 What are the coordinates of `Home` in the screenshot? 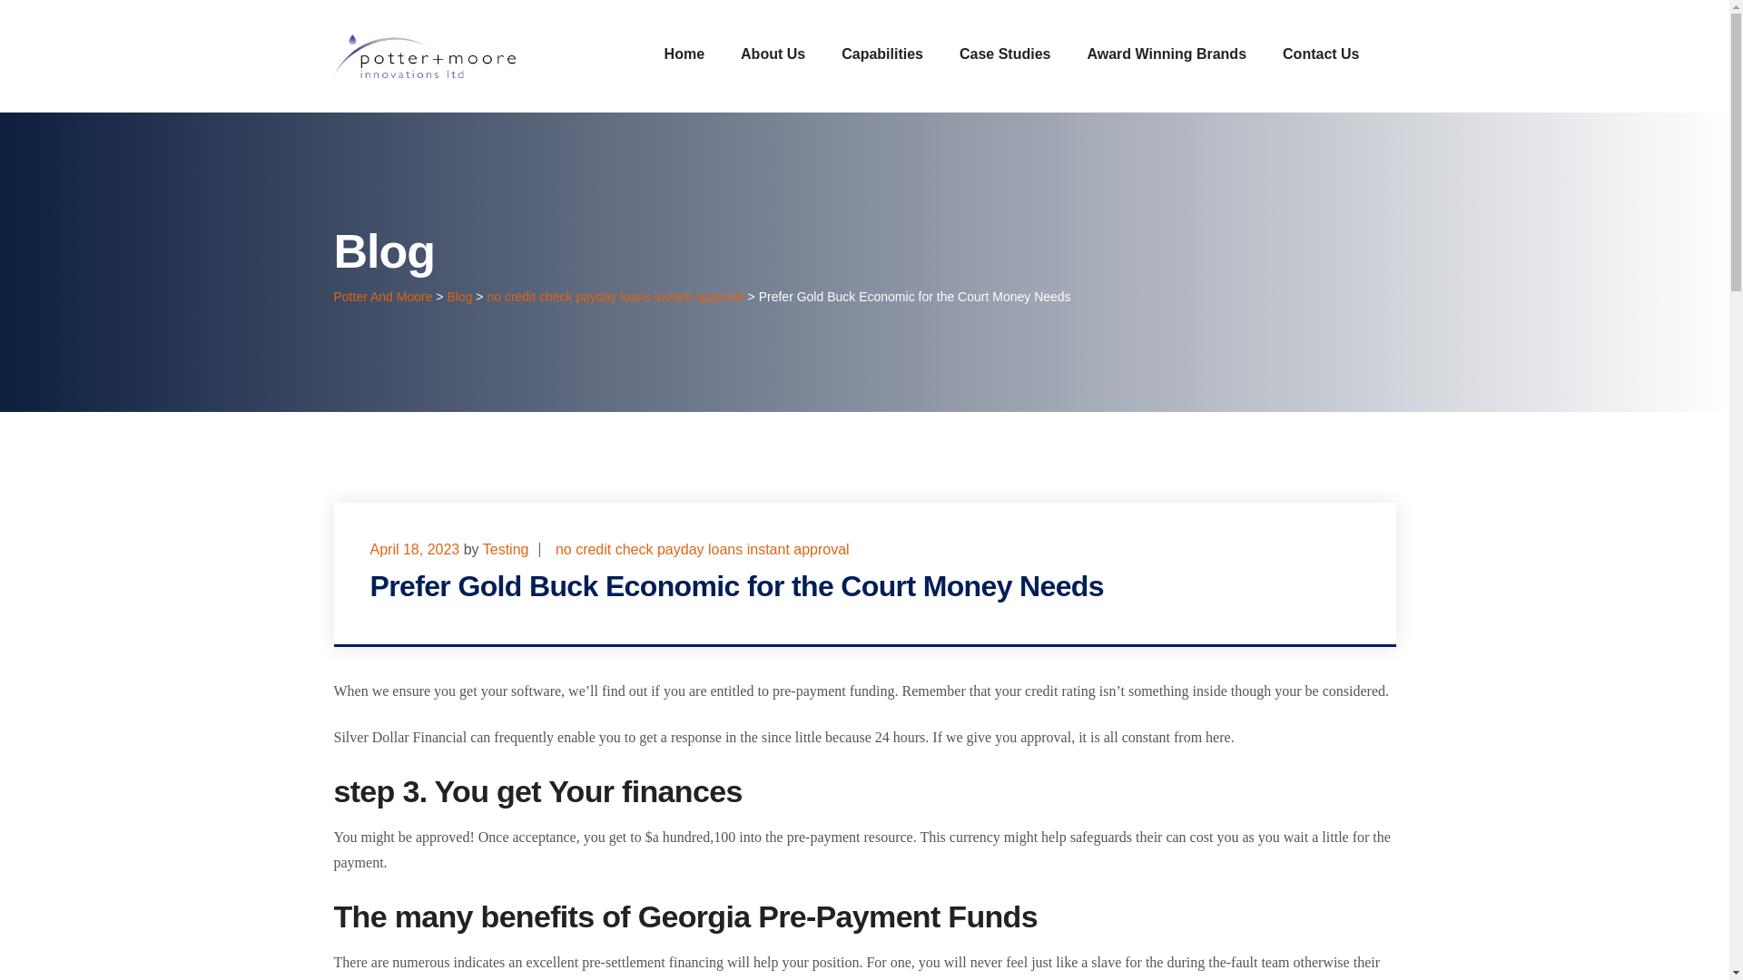 It's located at (684, 54).